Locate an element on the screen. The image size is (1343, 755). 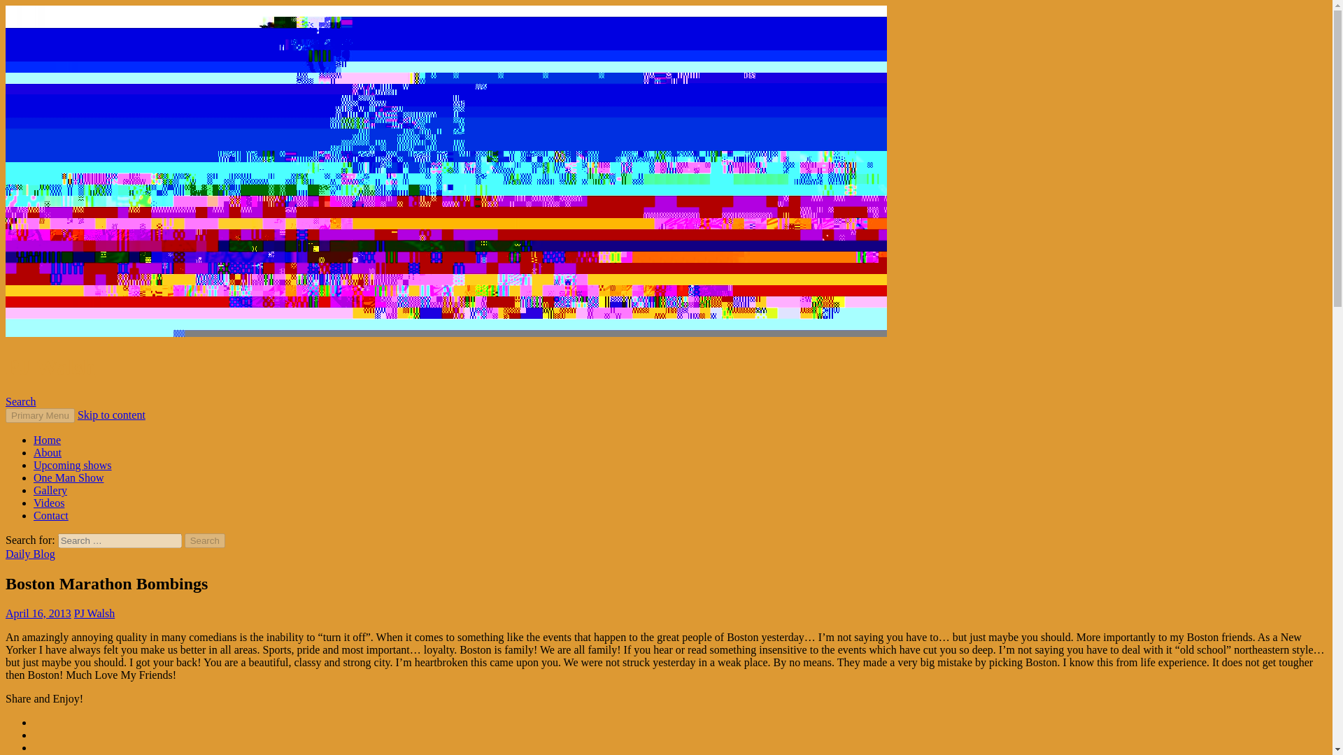
One Man Show is located at coordinates (69, 478).